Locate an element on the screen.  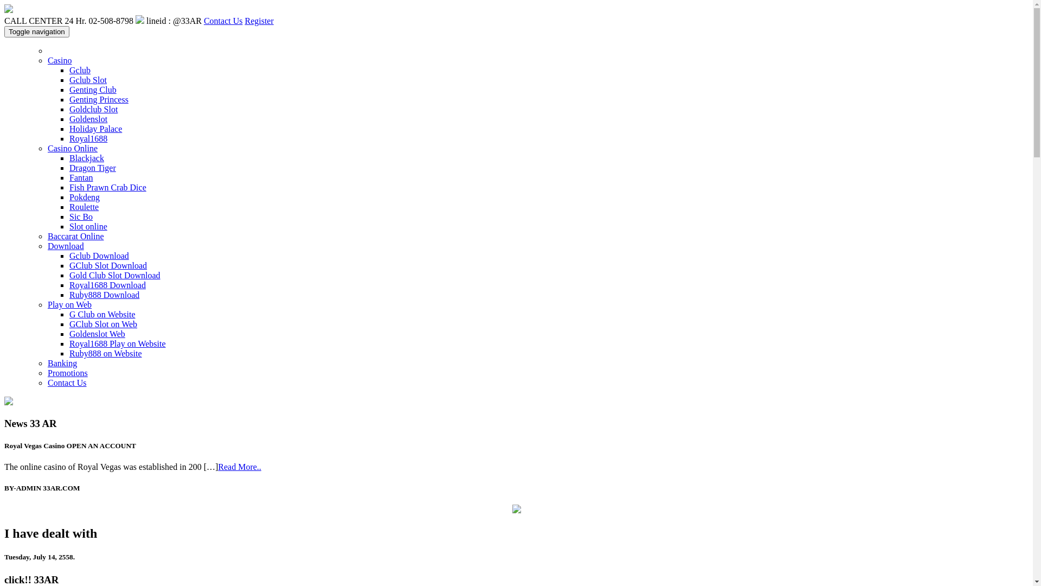
Goldenslot Web is located at coordinates (98, 334).